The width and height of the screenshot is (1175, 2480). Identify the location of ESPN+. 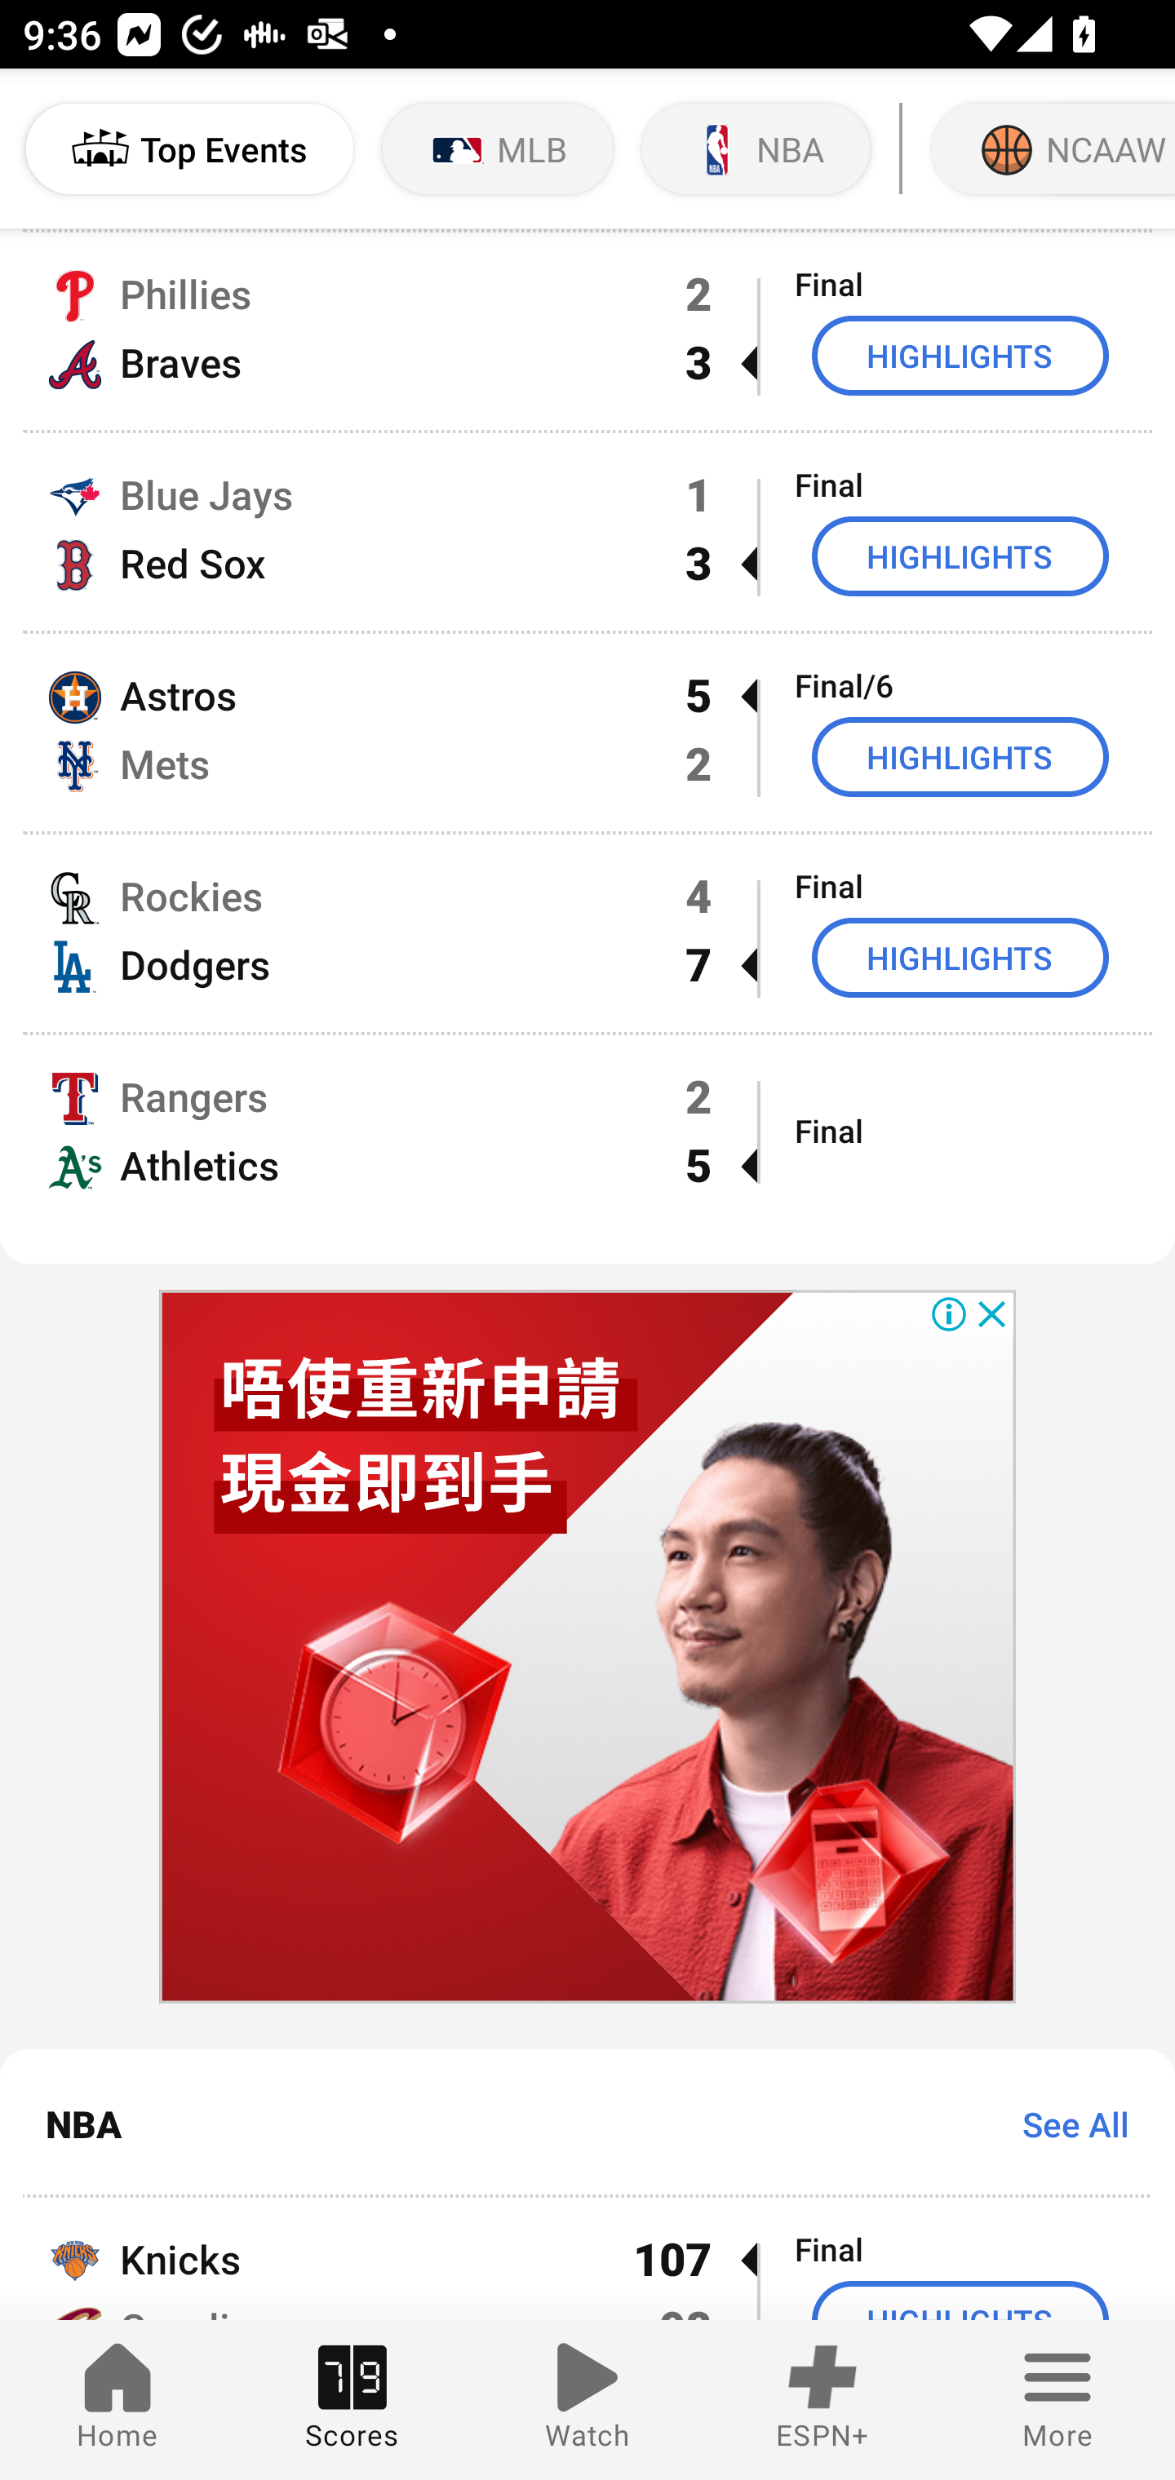
(822, 2400).